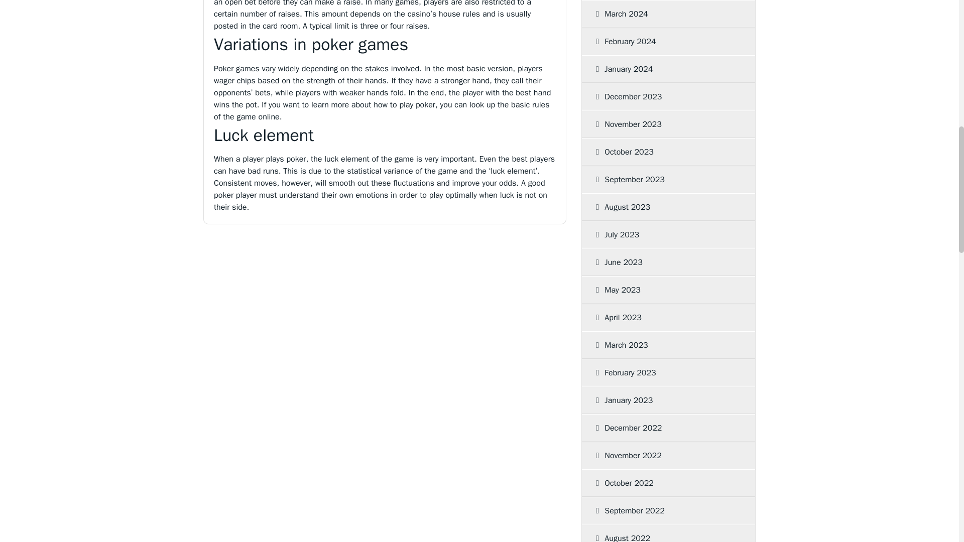 The width and height of the screenshot is (964, 542). Describe the element at coordinates (665, 14) in the screenshot. I see `March 2024` at that location.